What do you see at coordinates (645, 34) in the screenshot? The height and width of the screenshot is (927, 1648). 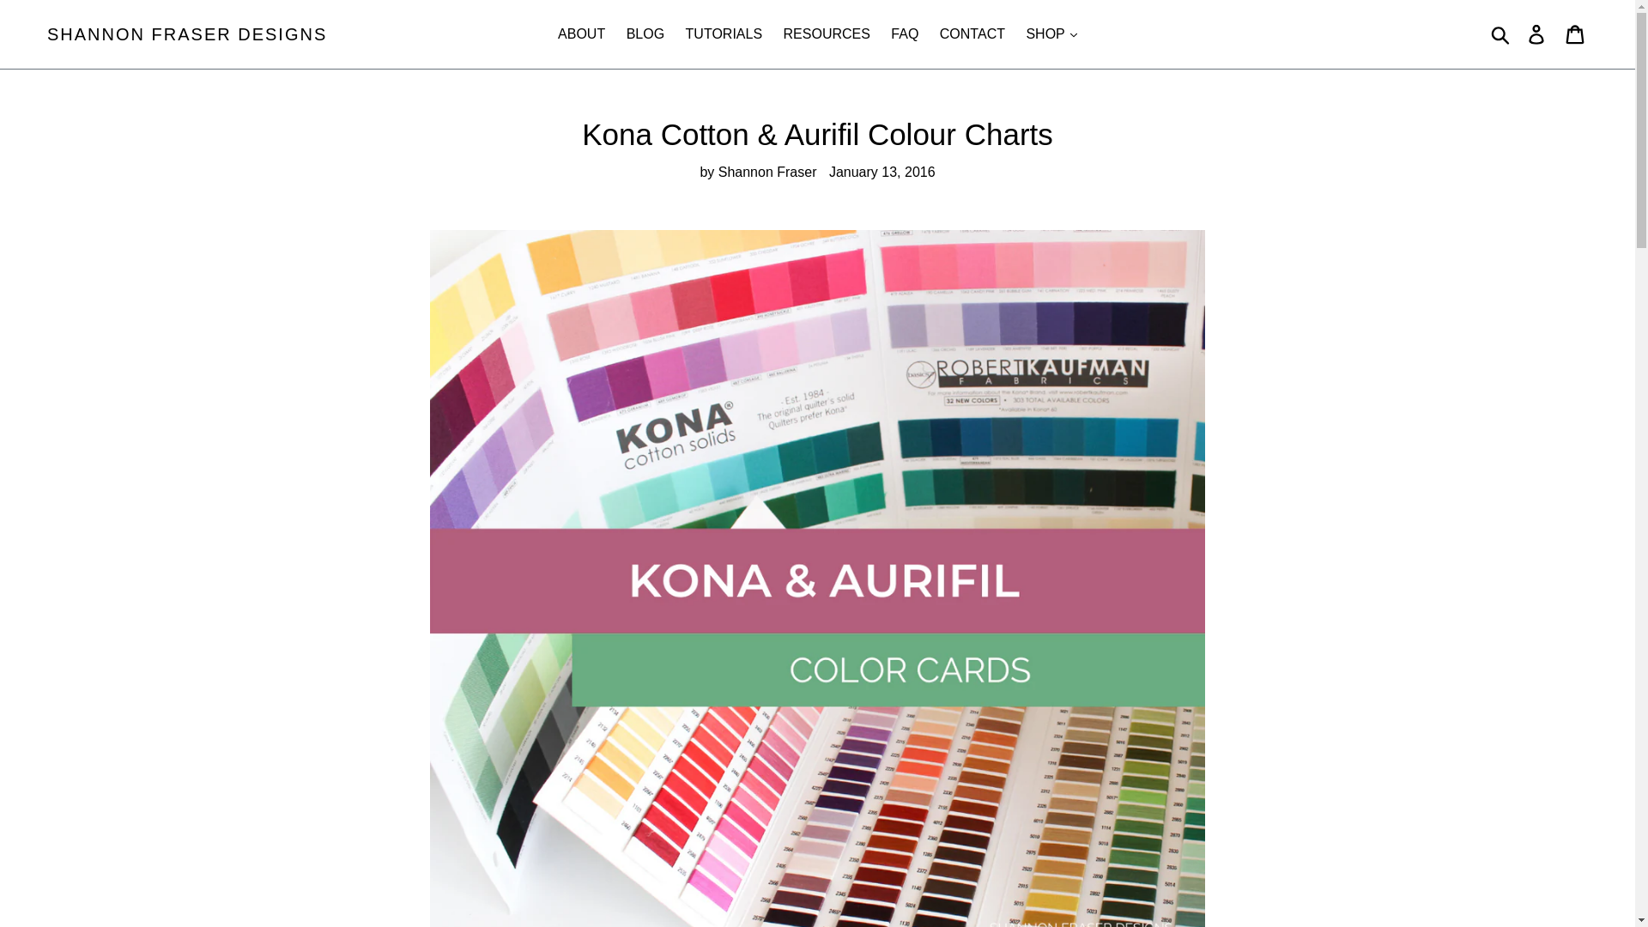 I see `BLOG` at bounding box center [645, 34].